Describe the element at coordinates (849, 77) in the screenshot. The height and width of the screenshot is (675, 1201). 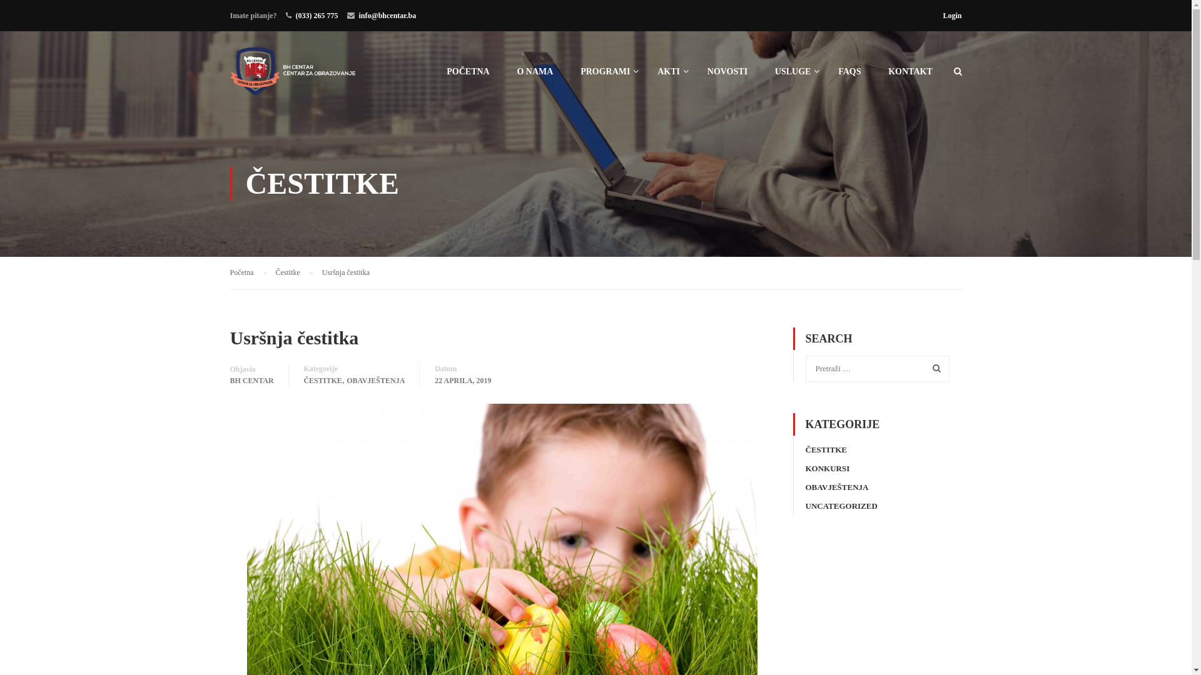
I see `FAQS` at that location.